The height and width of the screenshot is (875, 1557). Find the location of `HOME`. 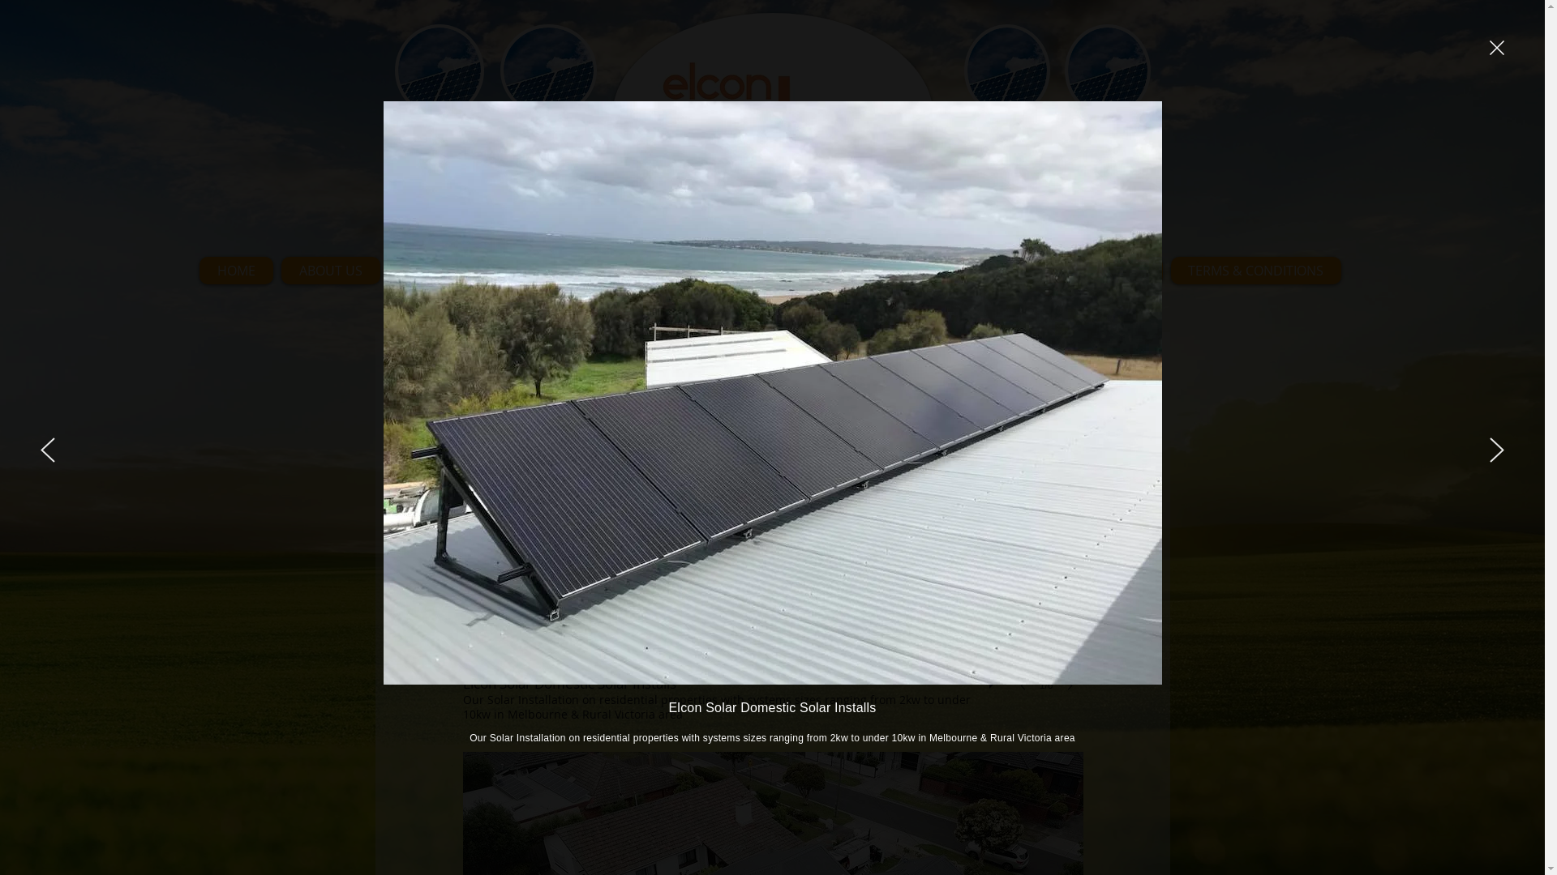

HOME is located at coordinates (236, 270).